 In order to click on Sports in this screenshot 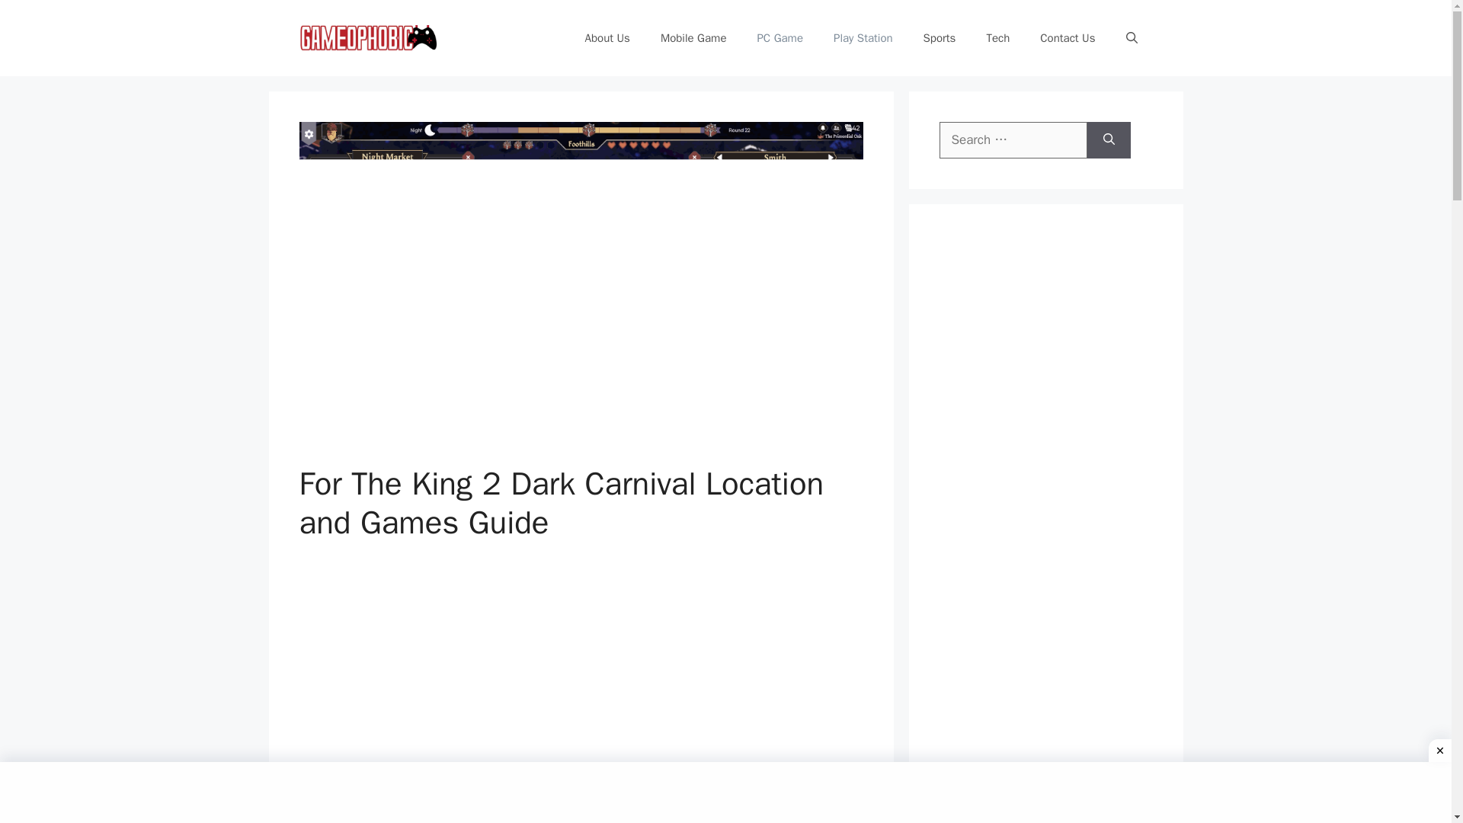, I will do `click(940, 38)`.